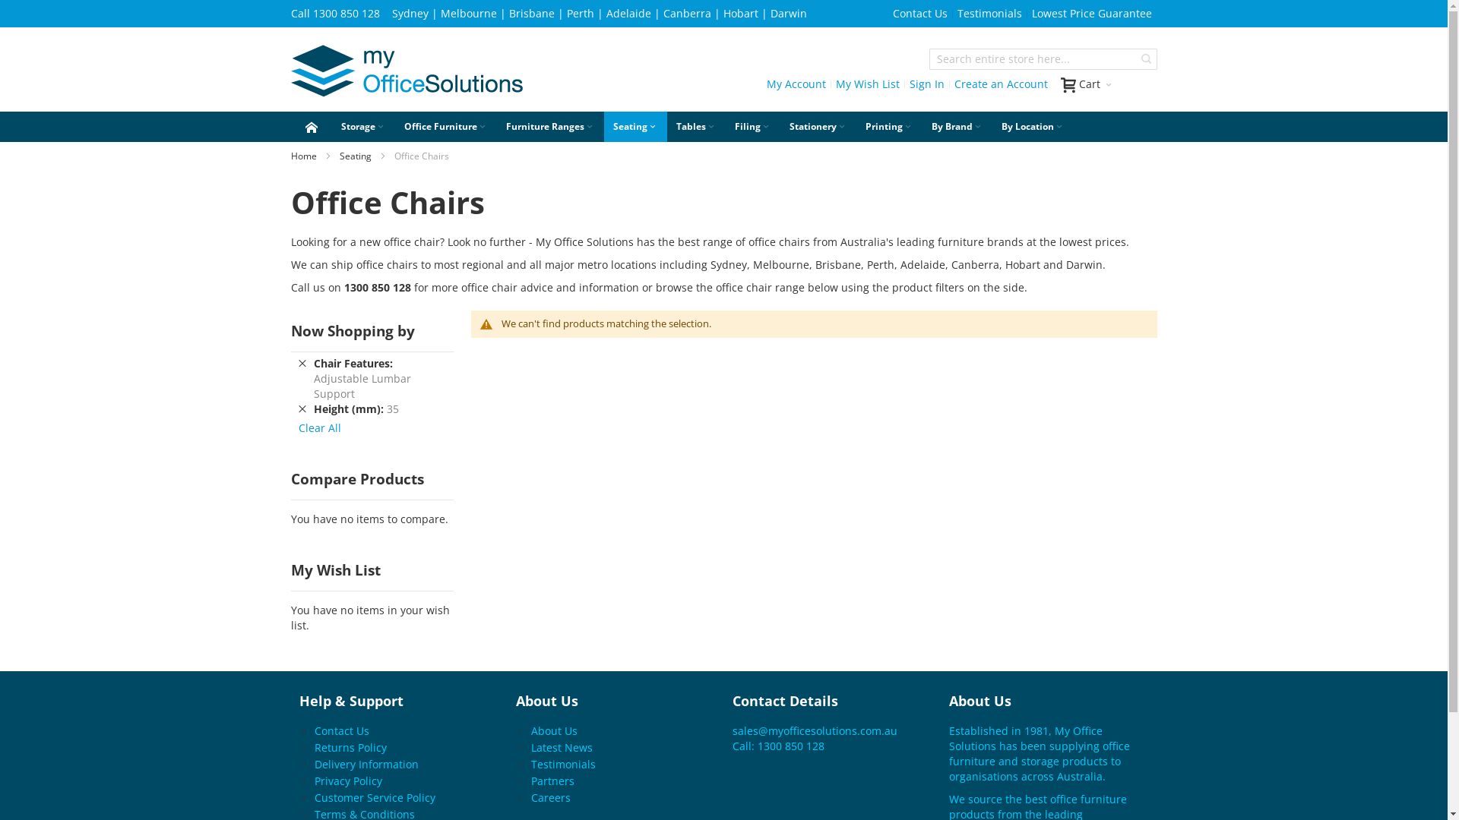  What do you see at coordinates (532, 14) in the screenshot?
I see `Brisbane` at bounding box center [532, 14].